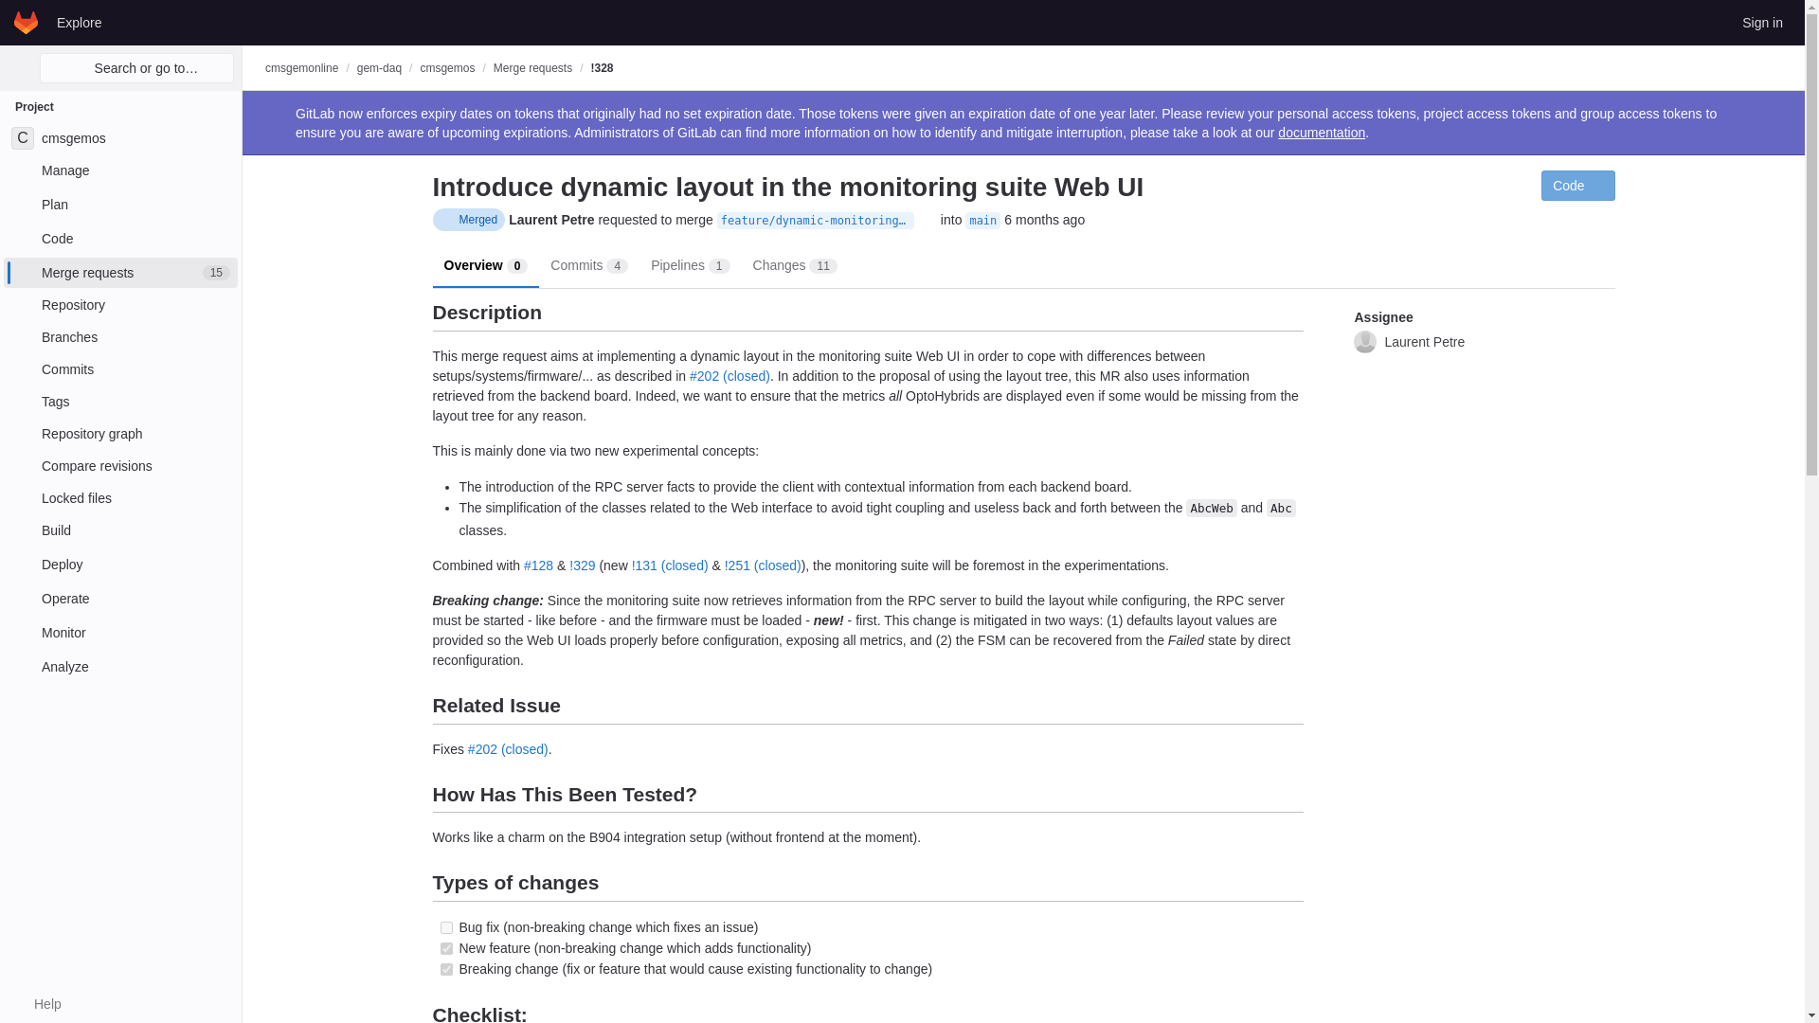 The height and width of the screenshot is (1023, 1819). What do you see at coordinates (120, 565) in the screenshot?
I see `Locked files` at bounding box center [120, 565].